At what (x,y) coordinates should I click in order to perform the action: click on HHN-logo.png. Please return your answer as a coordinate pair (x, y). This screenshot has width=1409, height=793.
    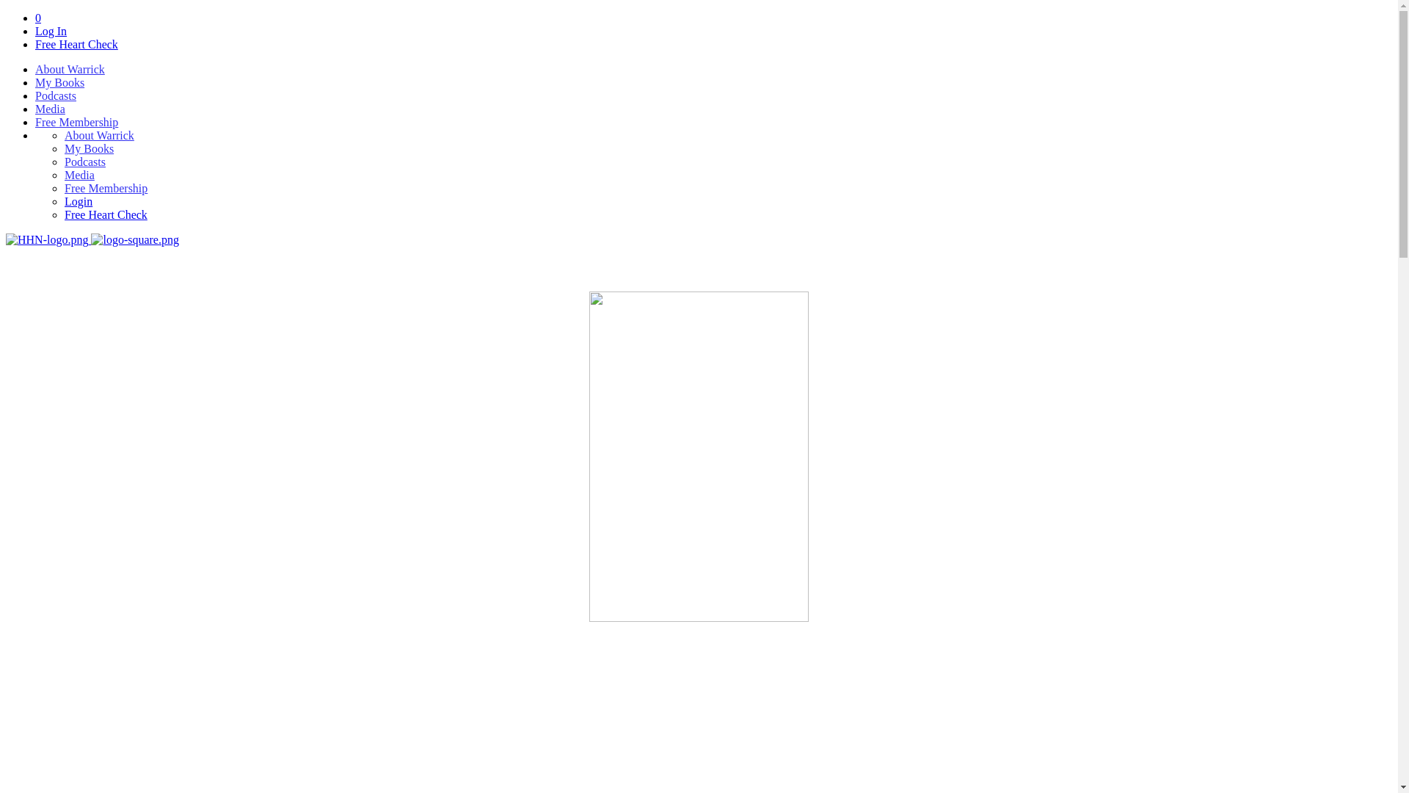
    Looking at the image, I should click on (47, 240).